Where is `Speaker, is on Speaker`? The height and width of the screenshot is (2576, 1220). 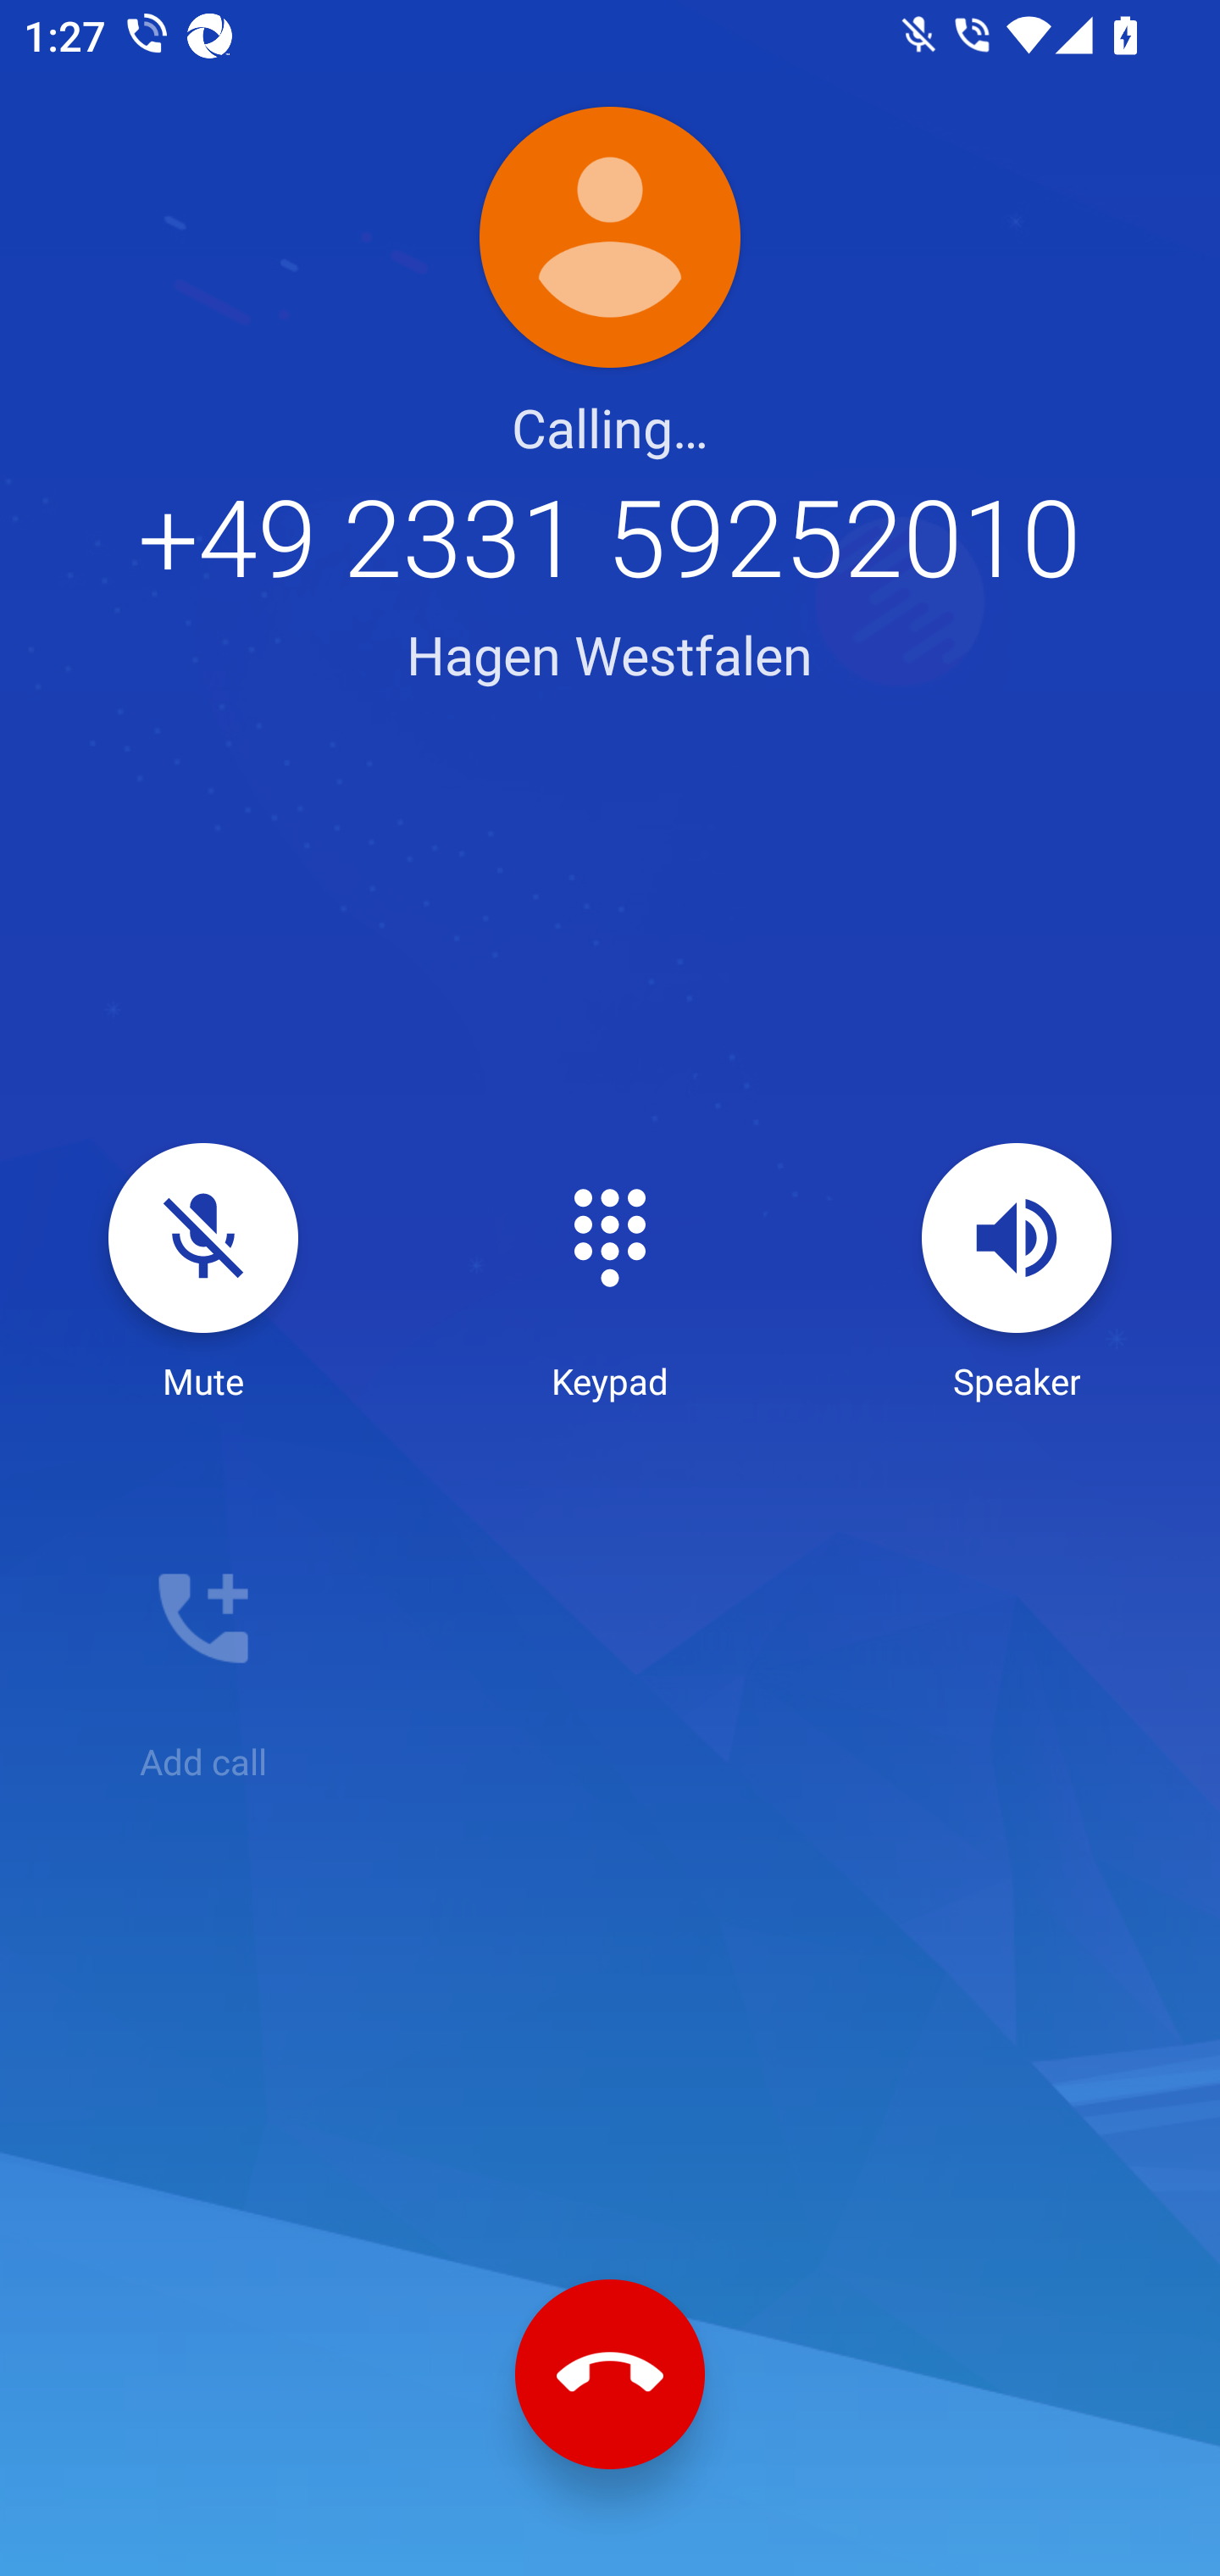
Speaker, is on Speaker is located at coordinates (1017, 1274).